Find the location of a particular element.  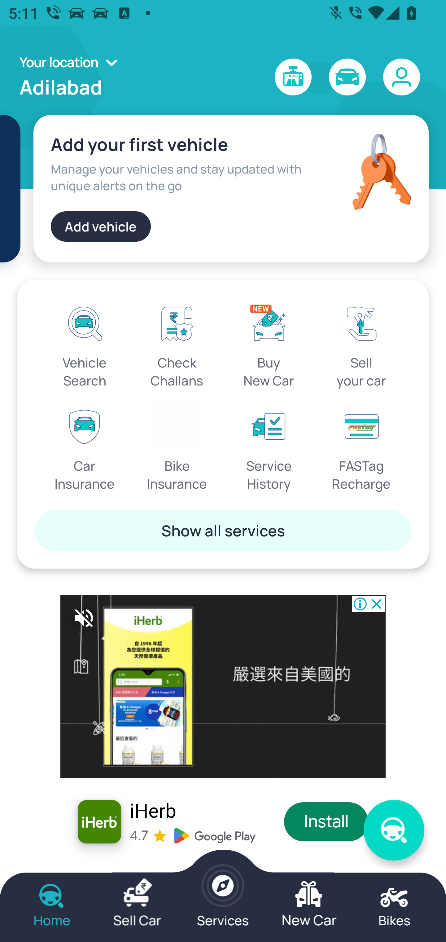

Your location Adilabad is located at coordinates (72, 77).